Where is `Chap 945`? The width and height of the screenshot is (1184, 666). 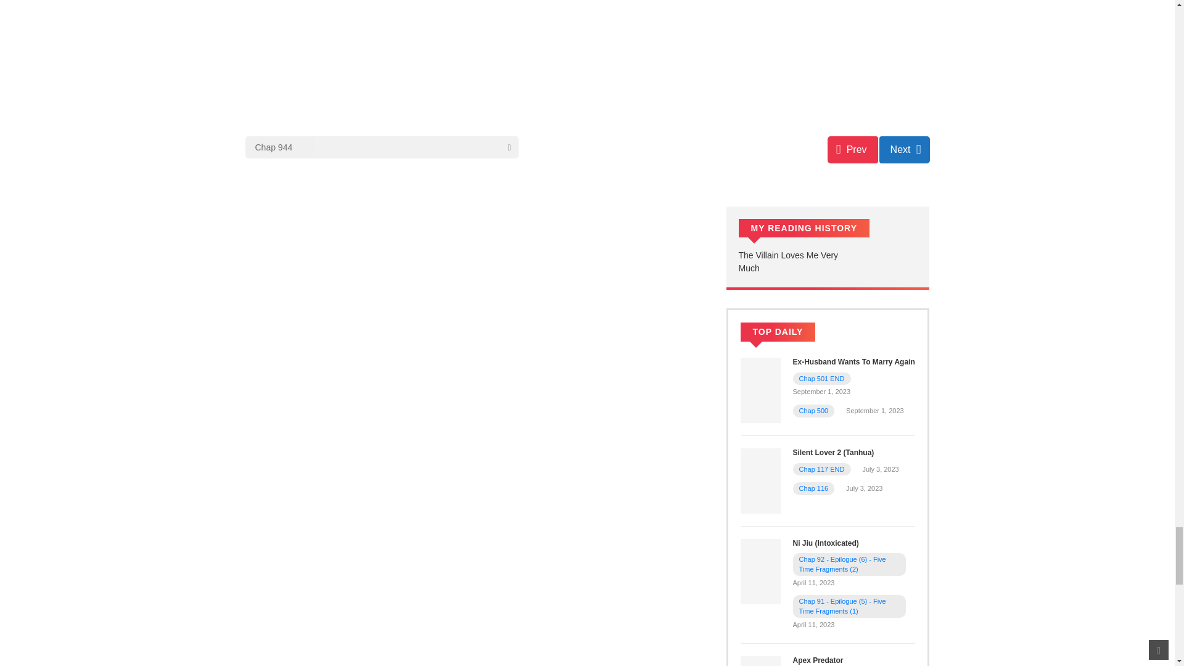 Chap 945 is located at coordinates (904, 149).